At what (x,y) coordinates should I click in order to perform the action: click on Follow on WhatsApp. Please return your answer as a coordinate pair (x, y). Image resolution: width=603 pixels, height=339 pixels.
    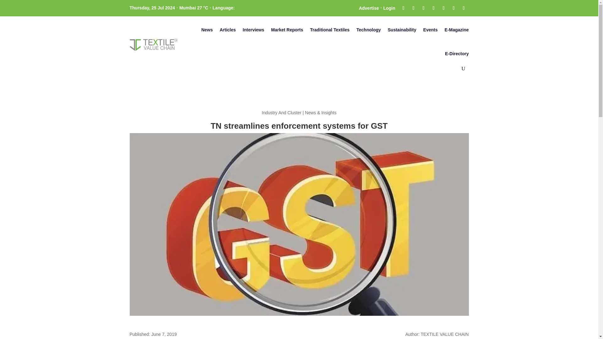
    Looking at the image, I should click on (463, 8).